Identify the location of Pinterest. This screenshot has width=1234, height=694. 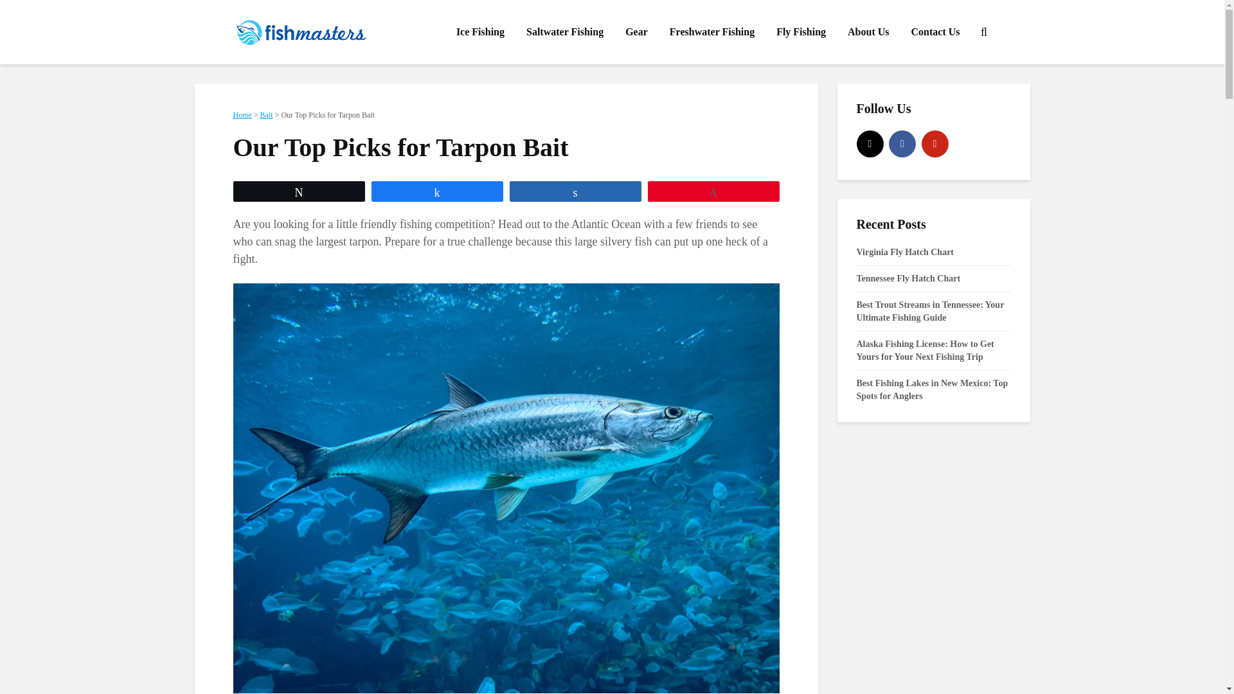
(935, 144).